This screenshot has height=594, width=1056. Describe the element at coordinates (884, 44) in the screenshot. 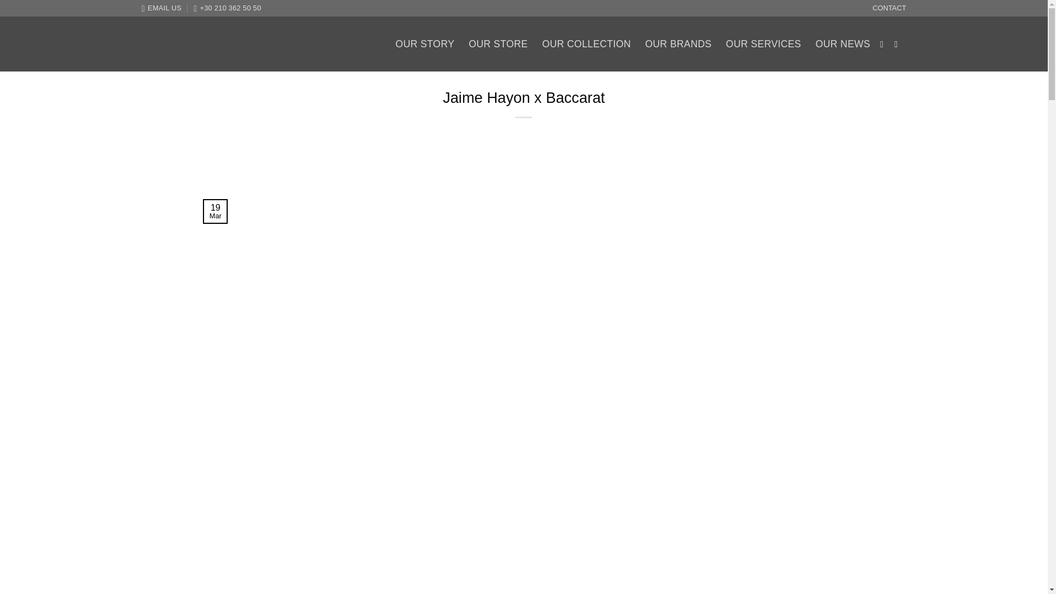

I see `Follow on Facebook` at that location.